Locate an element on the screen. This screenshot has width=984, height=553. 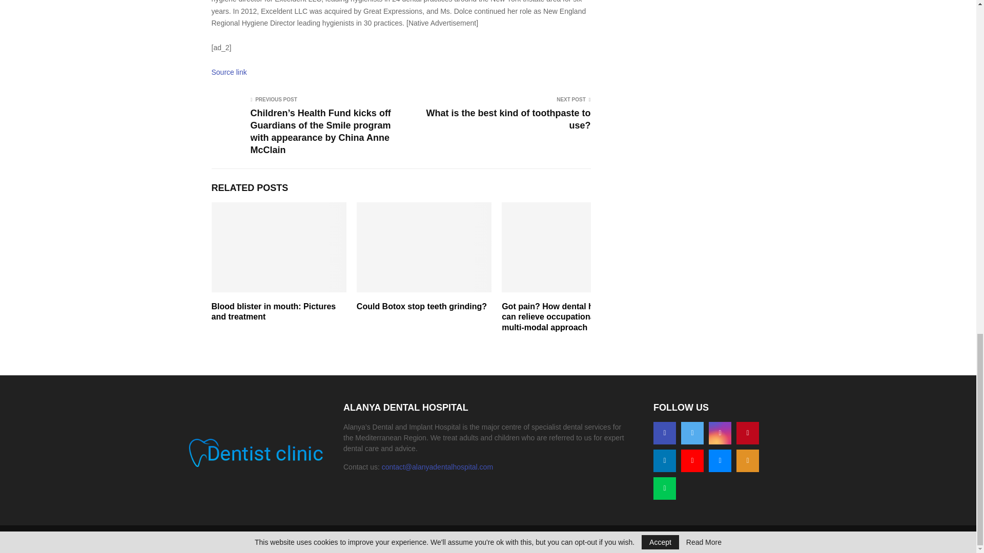
Email is located at coordinates (720, 461).